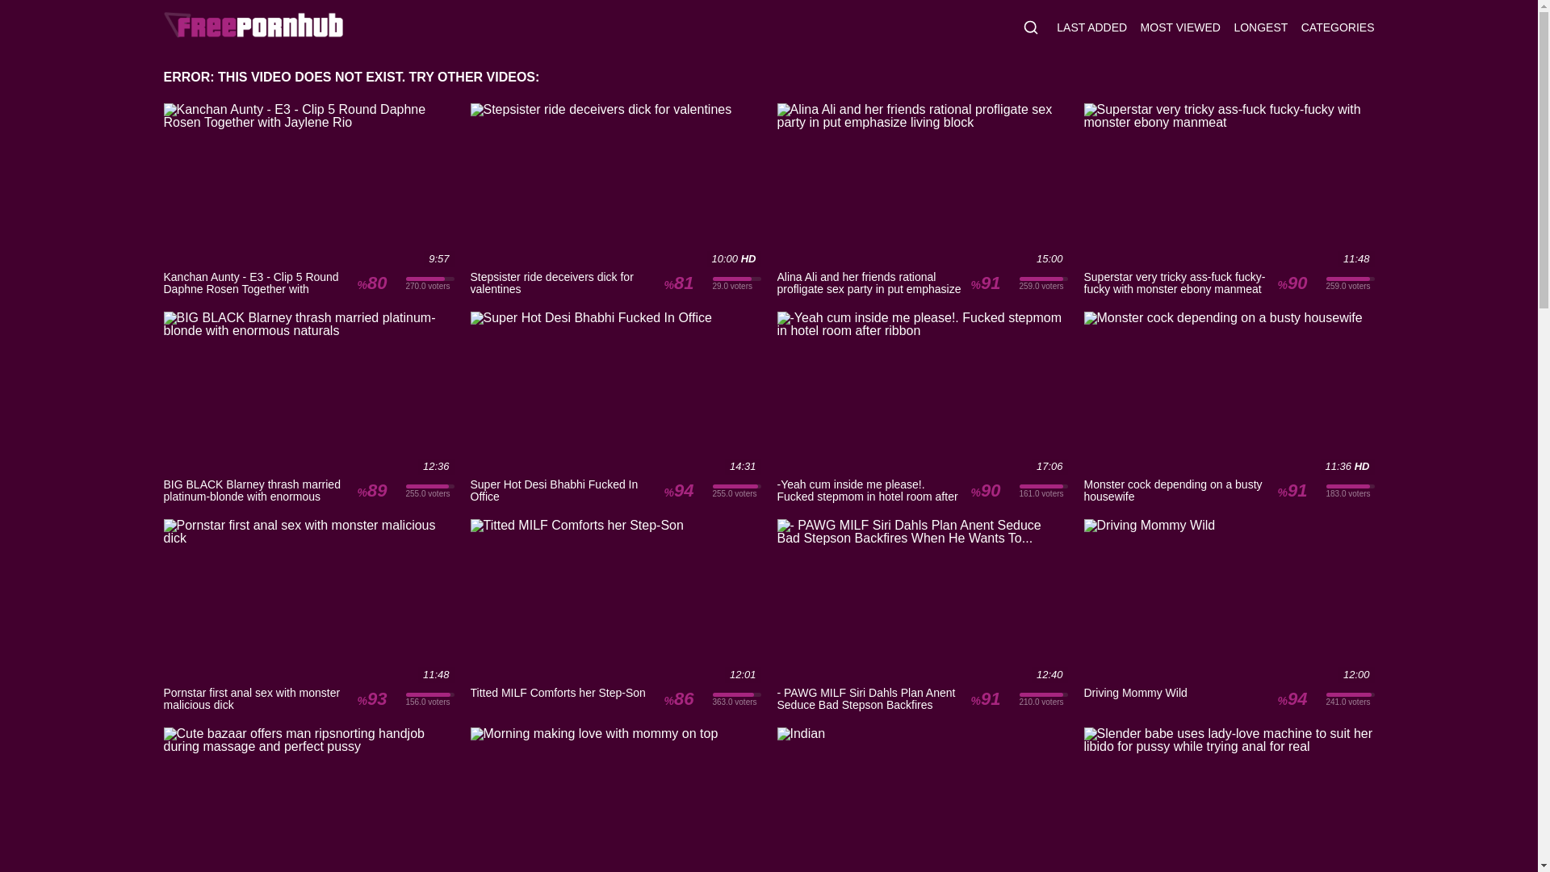 Image resolution: width=1550 pixels, height=872 pixels. What do you see at coordinates (1180, 27) in the screenshot?
I see `MOST VIEWED` at bounding box center [1180, 27].